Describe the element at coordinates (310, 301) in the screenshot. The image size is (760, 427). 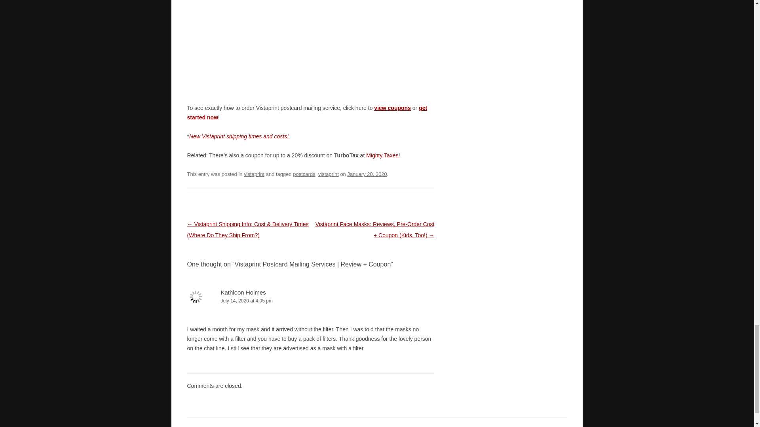
I see `July 14, 2020 at 4:05 pm` at that location.